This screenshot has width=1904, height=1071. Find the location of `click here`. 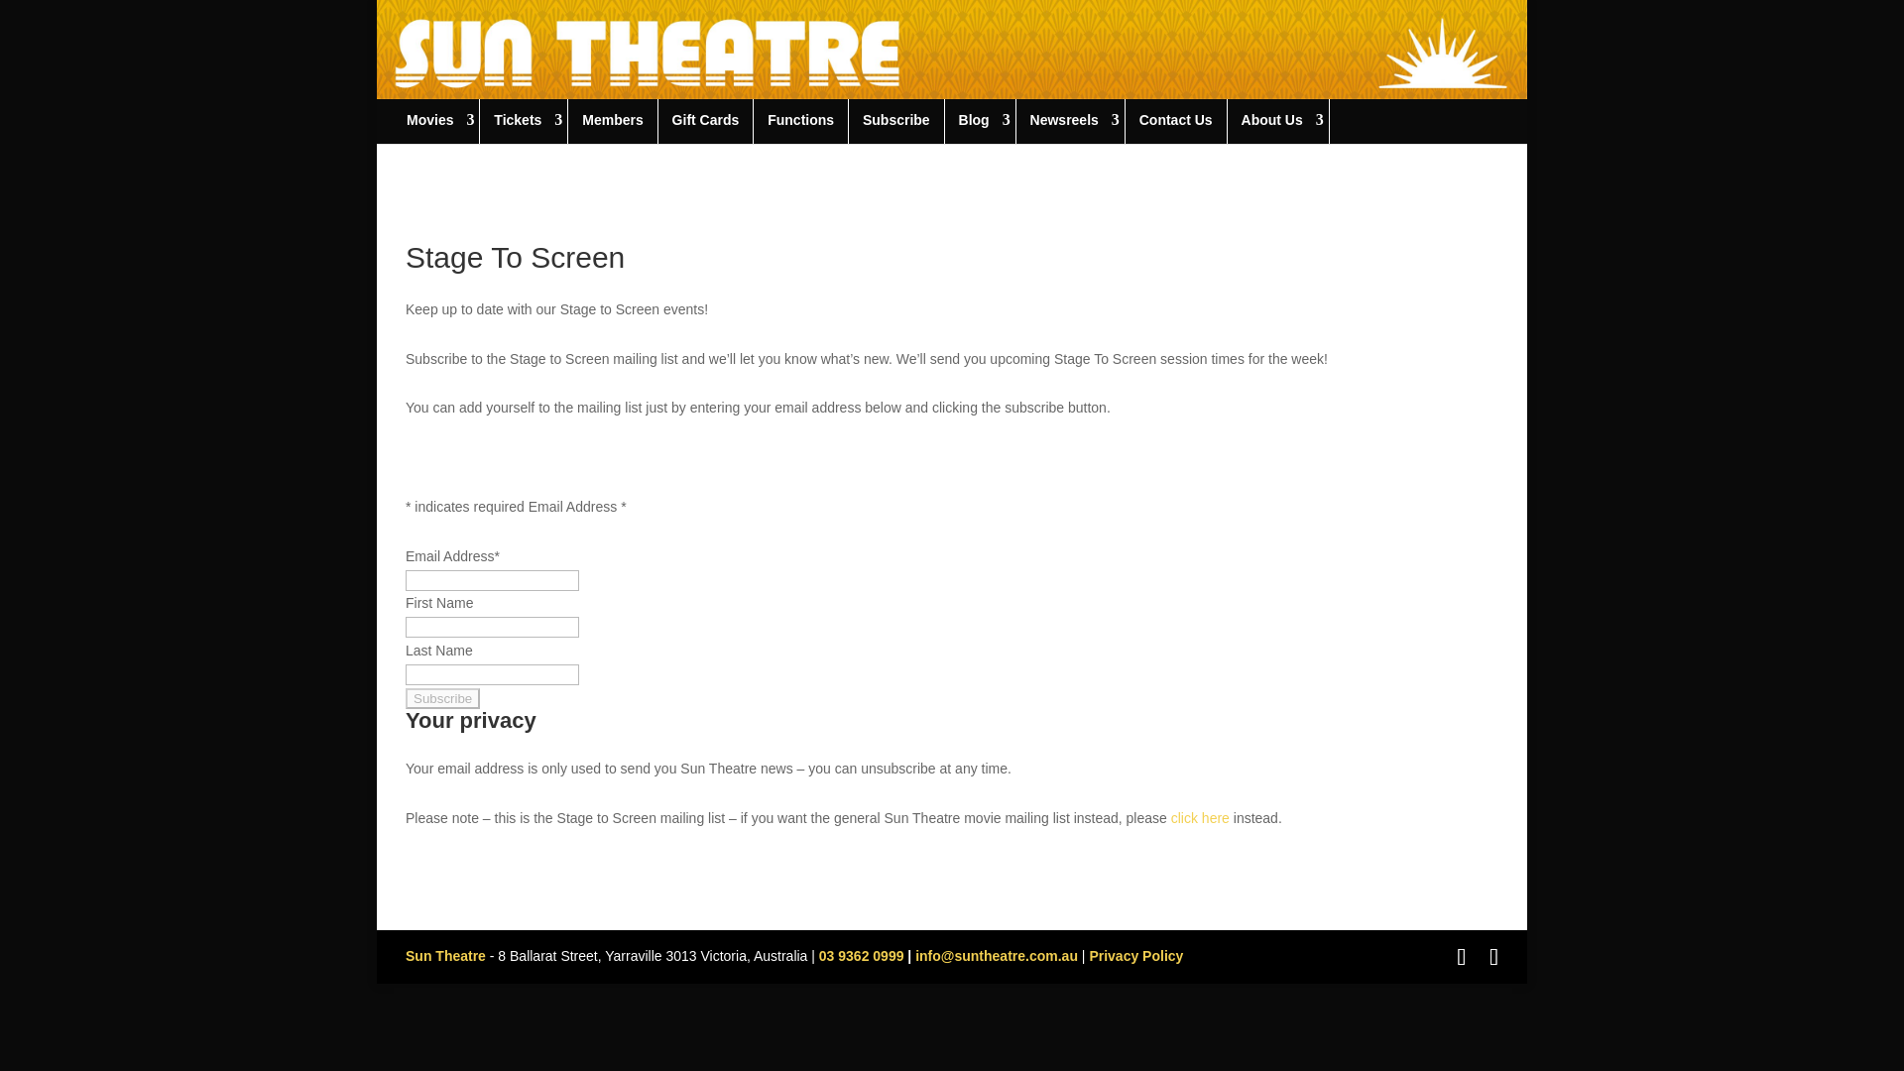

click here is located at coordinates (1200, 817).